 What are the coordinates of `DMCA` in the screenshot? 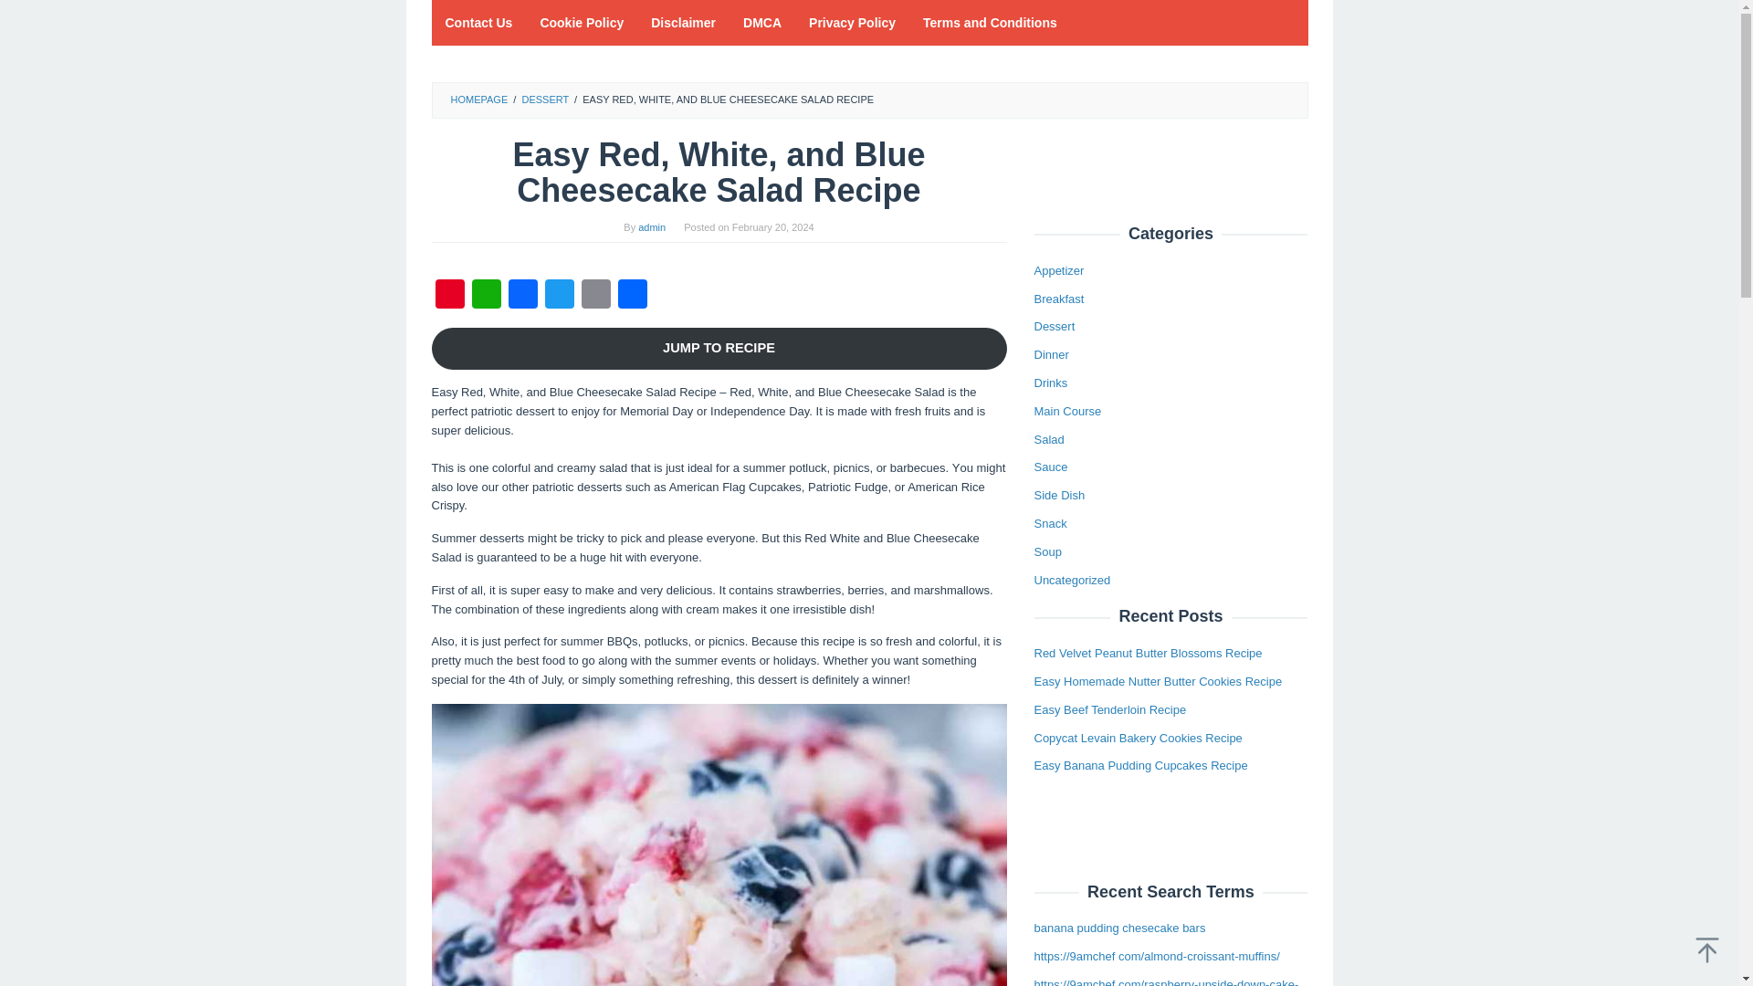 It's located at (761, 22).